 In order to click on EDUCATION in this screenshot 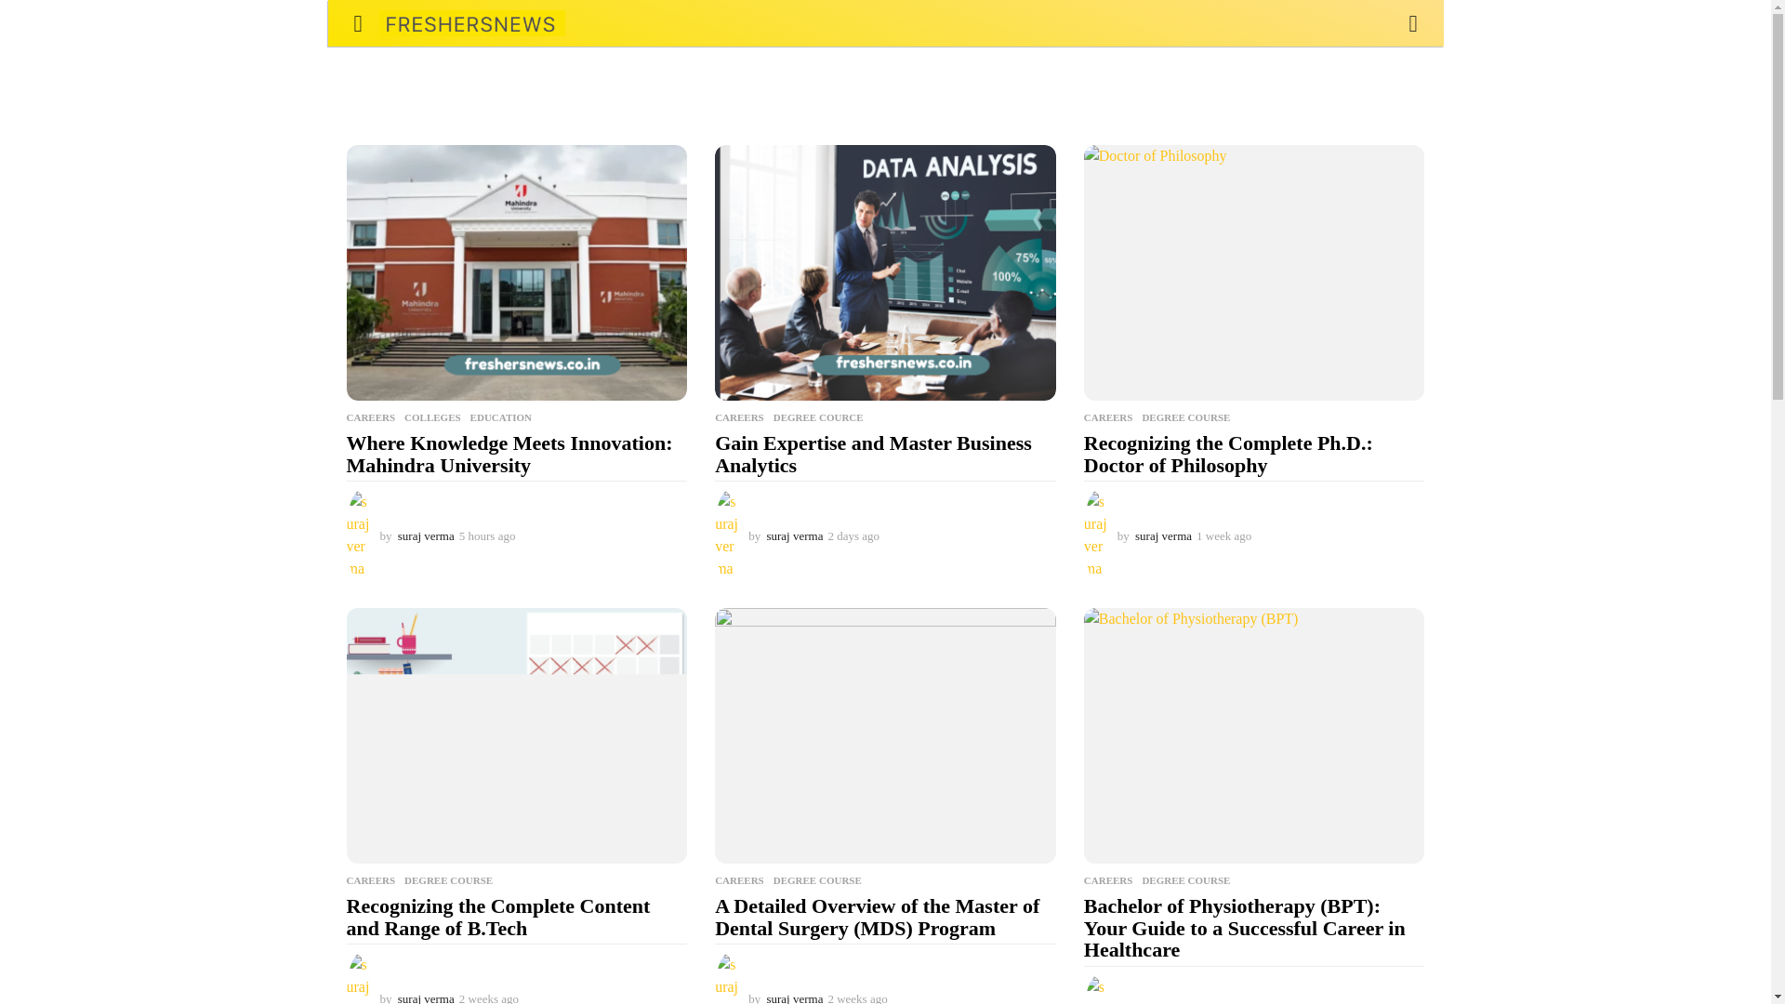, I will do `click(501, 416)`.